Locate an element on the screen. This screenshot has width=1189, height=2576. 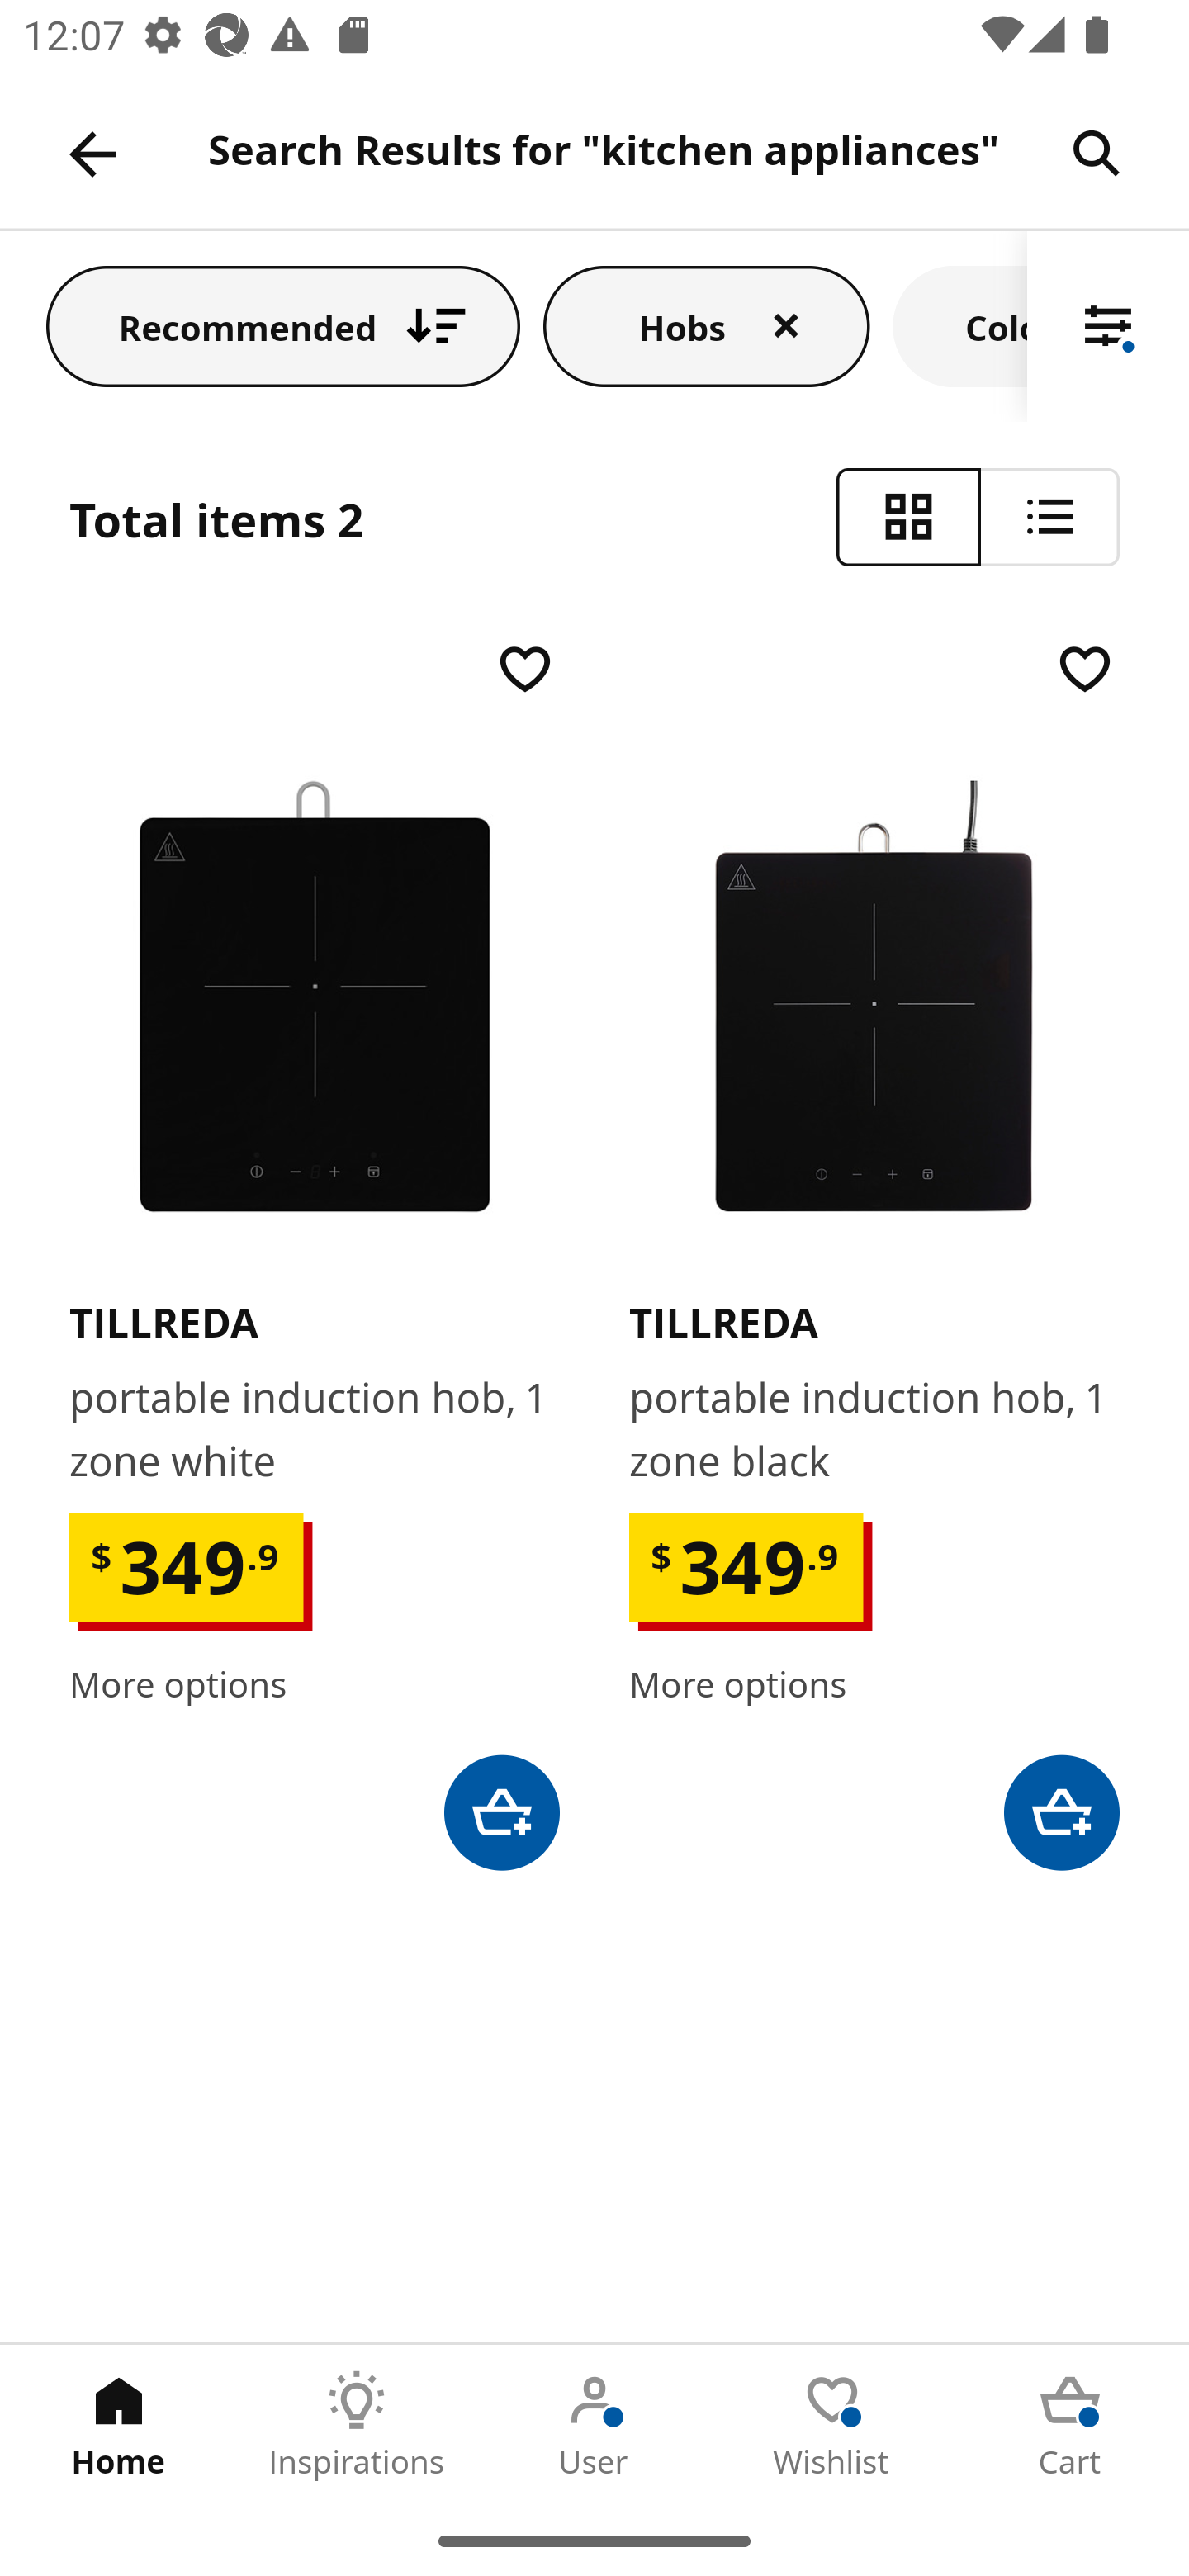
Cart
Tab 5 of 5 is located at coordinates (1070, 2425).